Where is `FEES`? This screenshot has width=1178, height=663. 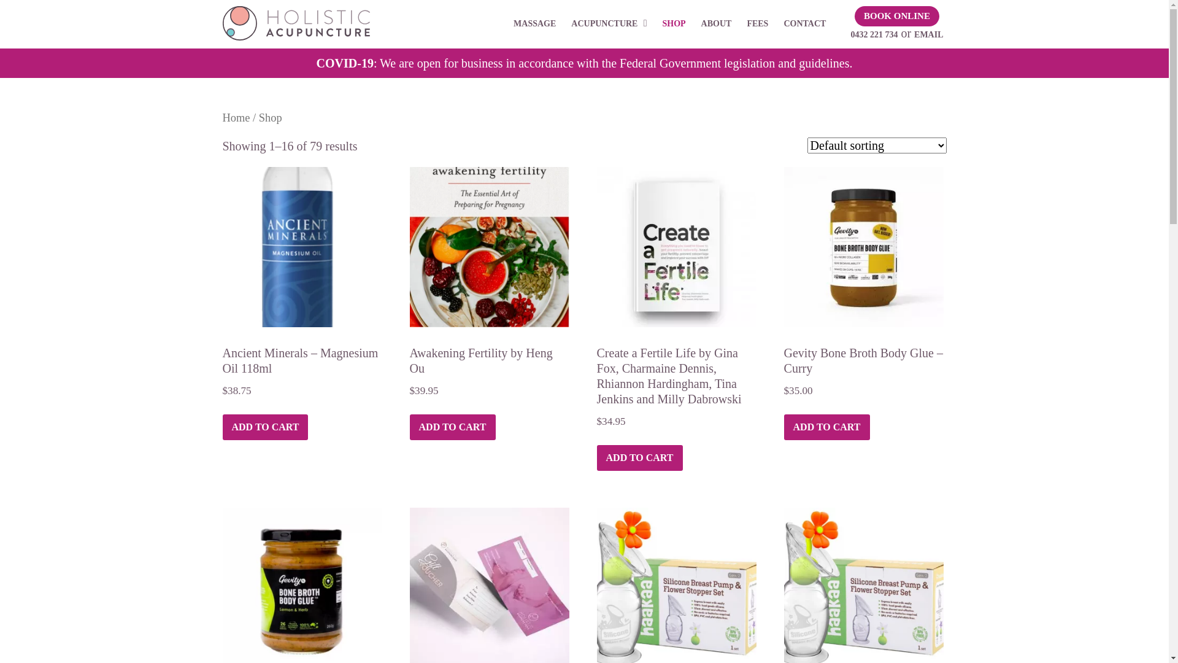
FEES is located at coordinates (757, 24).